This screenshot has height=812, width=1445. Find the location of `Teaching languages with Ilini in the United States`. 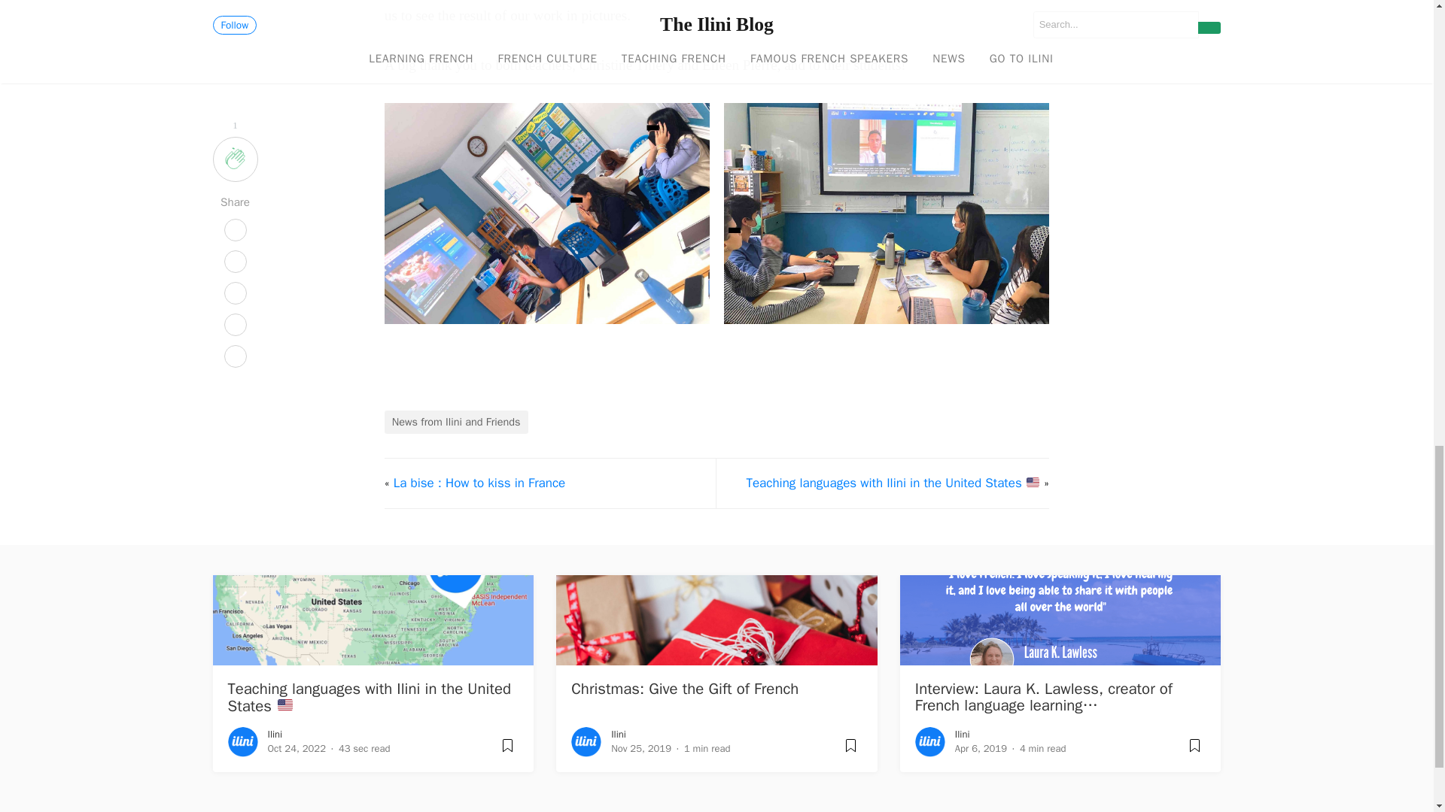

Teaching languages with Ilini in the United States is located at coordinates (893, 483).